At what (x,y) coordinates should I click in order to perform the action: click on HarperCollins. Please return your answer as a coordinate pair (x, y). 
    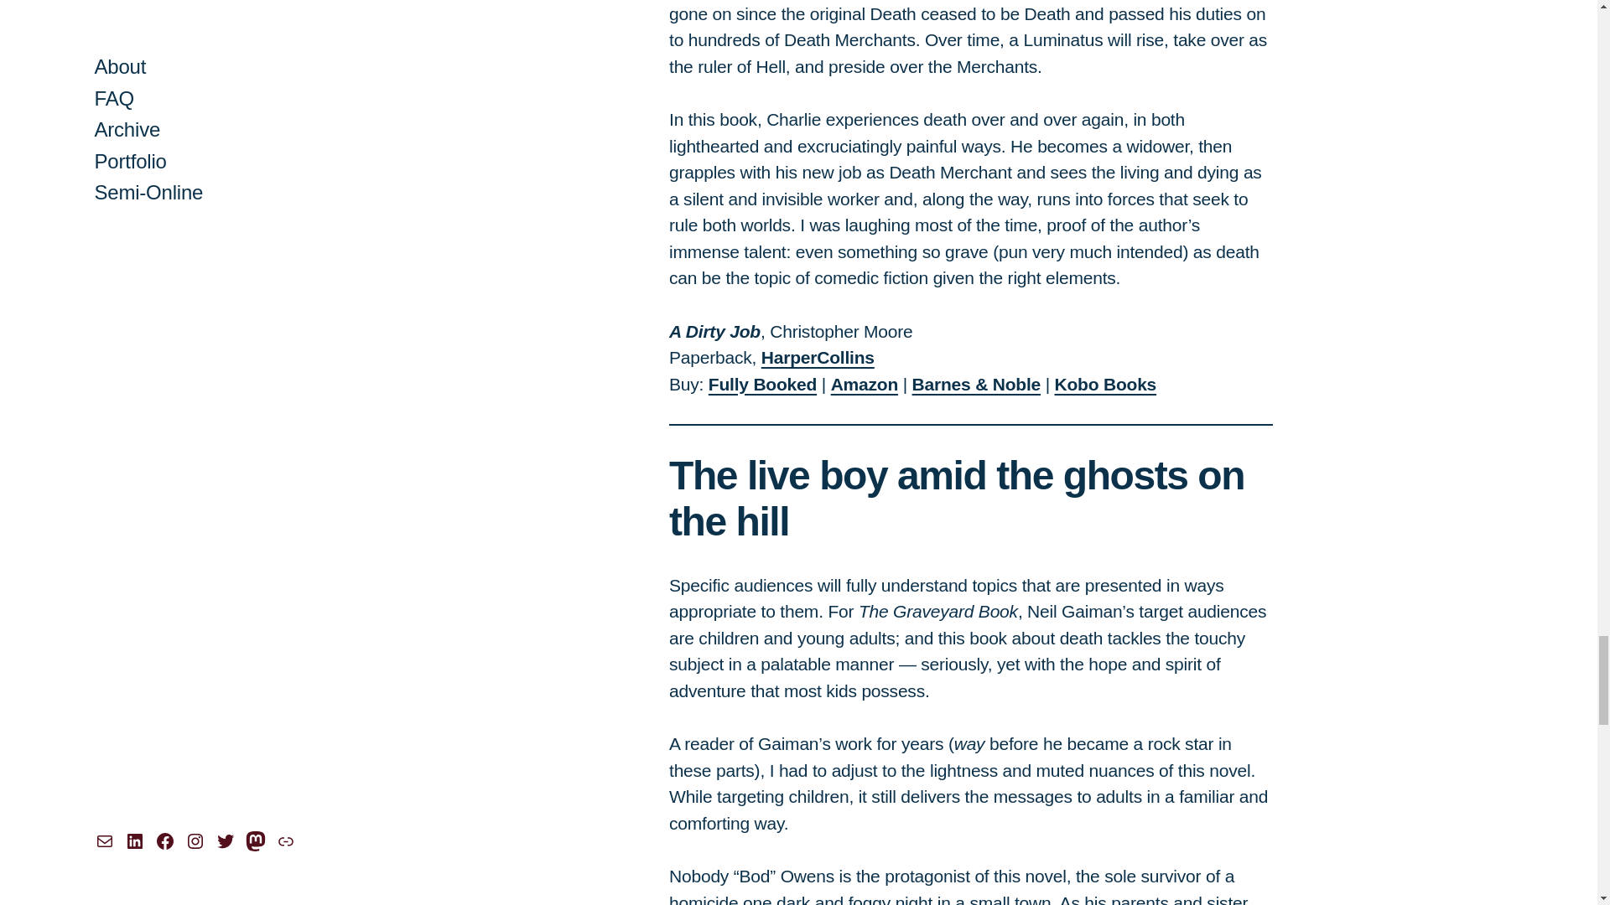
    Looking at the image, I should click on (818, 357).